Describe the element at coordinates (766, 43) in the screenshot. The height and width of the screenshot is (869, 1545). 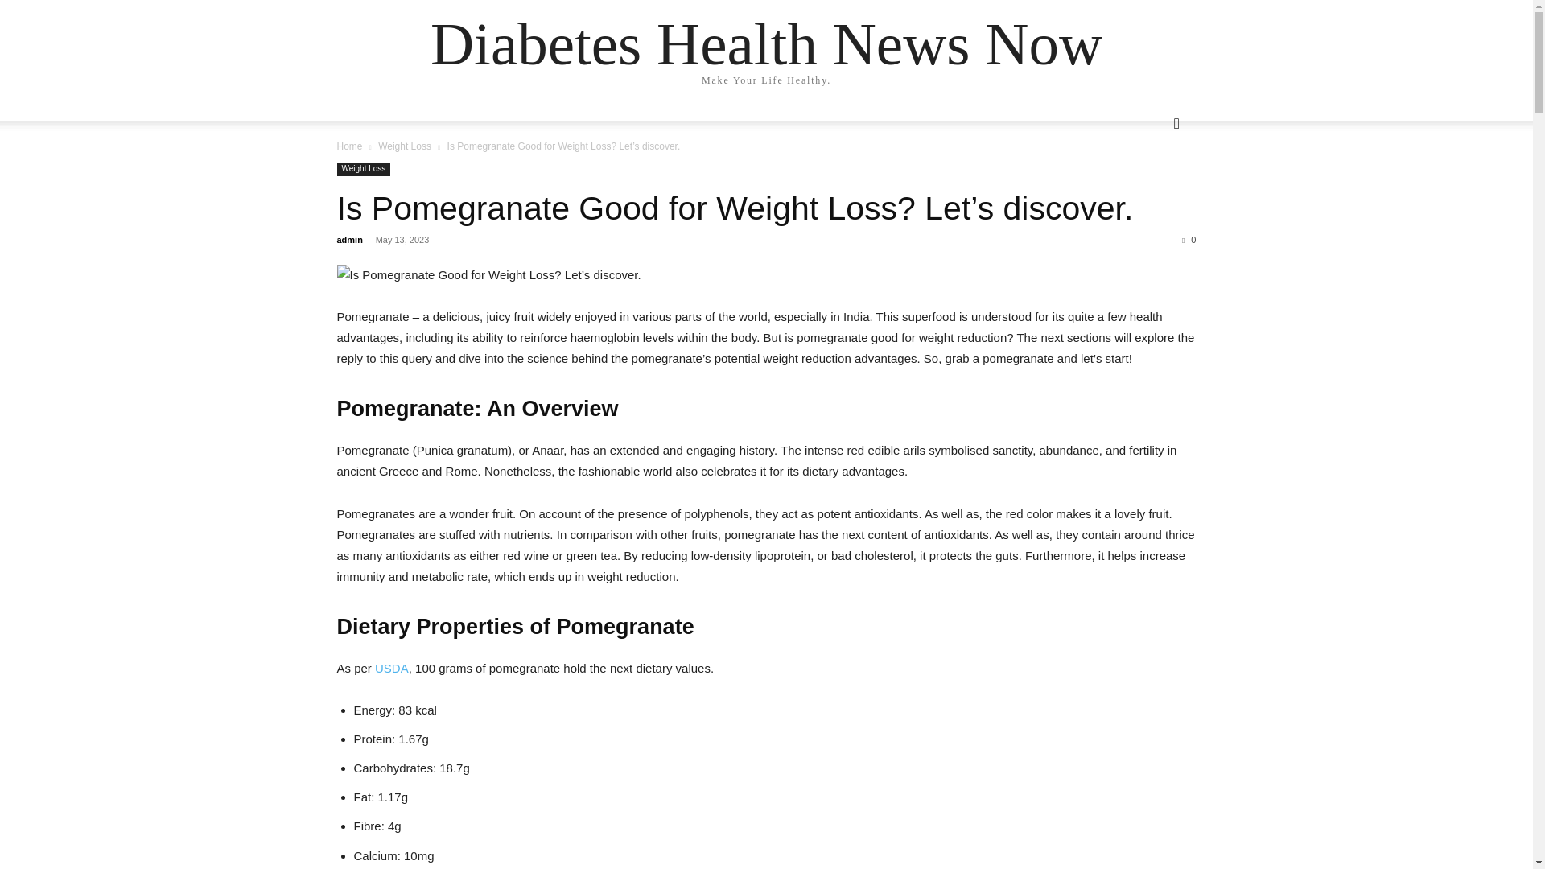
I see `Diabetes Health News Now` at that location.